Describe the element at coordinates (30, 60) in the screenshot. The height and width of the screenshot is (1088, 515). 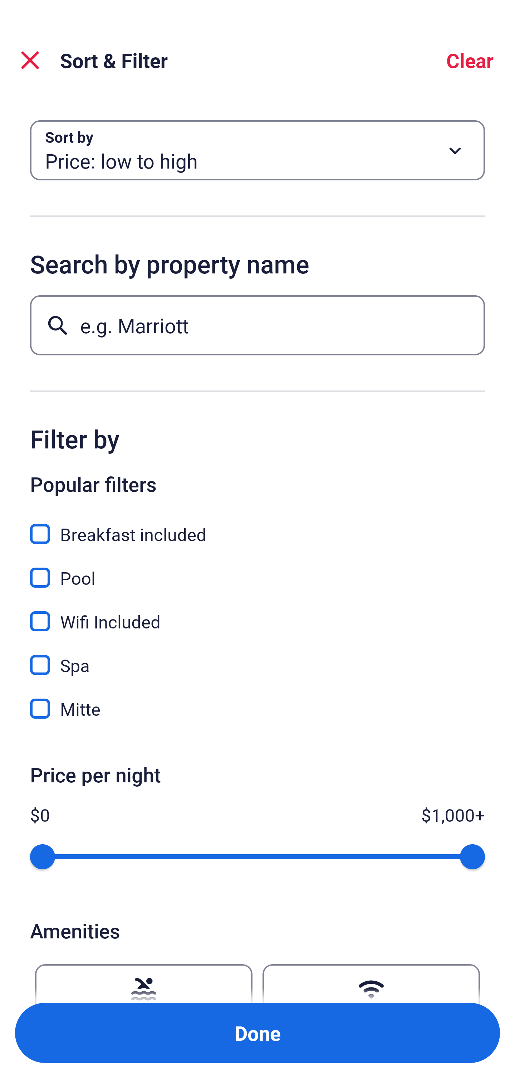
I see `Close Sort and Filter` at that location.